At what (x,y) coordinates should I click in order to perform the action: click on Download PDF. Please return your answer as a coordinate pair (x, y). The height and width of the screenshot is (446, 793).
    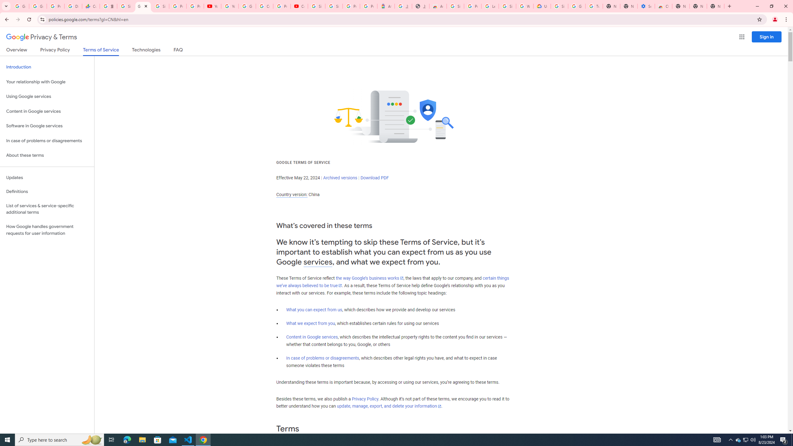
    Looking at the image, I should click on (375, 178).